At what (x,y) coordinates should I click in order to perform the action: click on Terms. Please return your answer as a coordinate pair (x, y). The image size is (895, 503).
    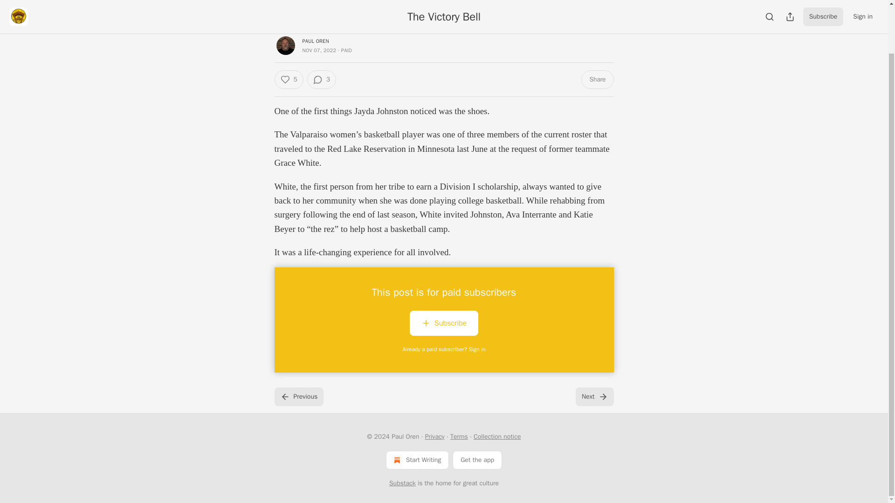
    Looking at the image, I should click on (459, 436).